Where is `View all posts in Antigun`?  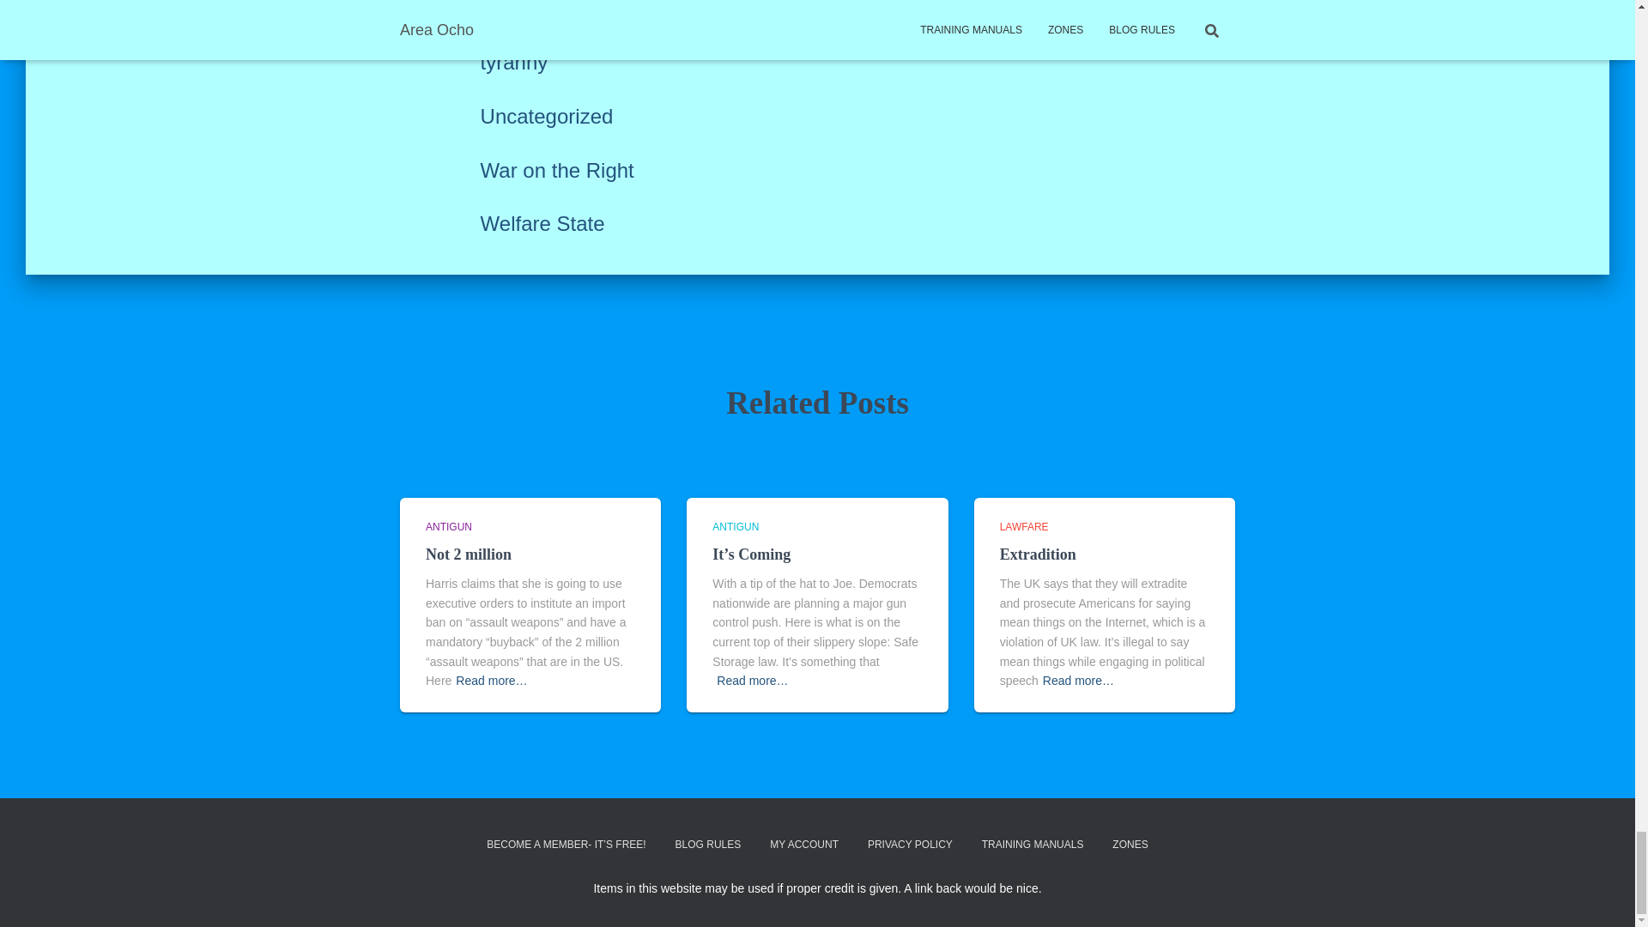 View all posts in Antigun is located at coordinates (448, 527).